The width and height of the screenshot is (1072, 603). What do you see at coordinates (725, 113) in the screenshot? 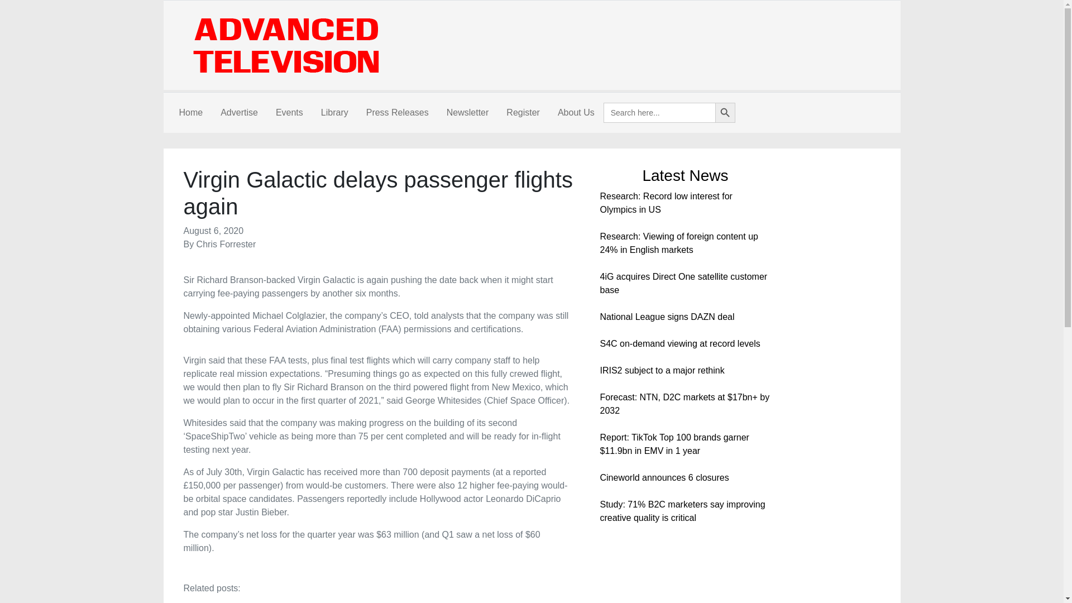
I see `Search Button` at bounding box center [725, 113].